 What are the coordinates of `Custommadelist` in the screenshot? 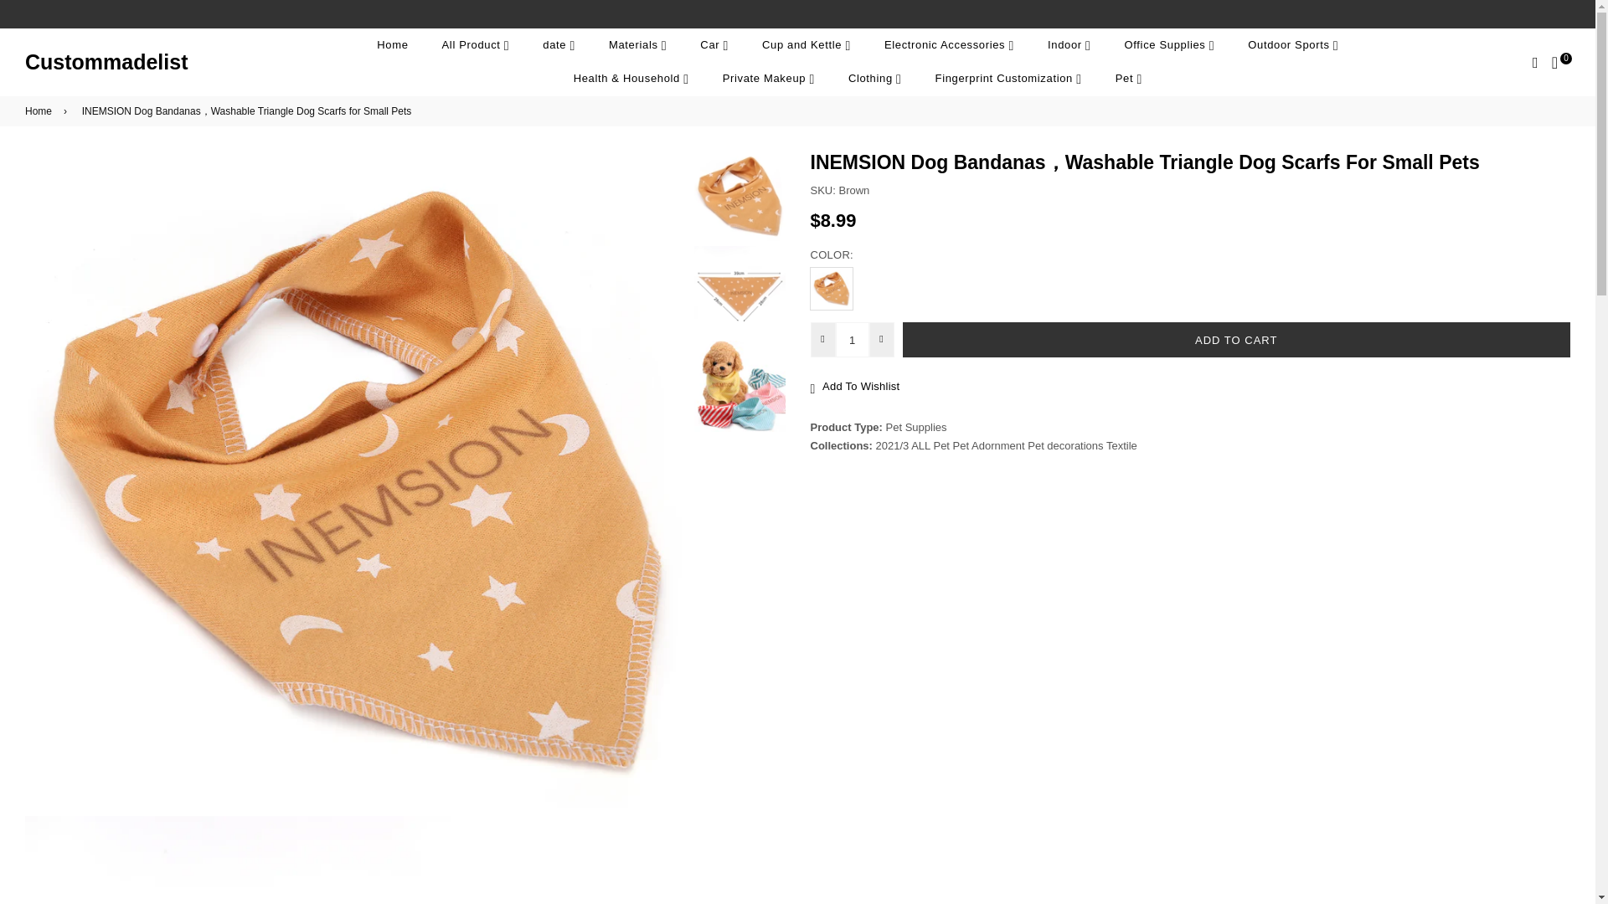 It's located at (106, 62).